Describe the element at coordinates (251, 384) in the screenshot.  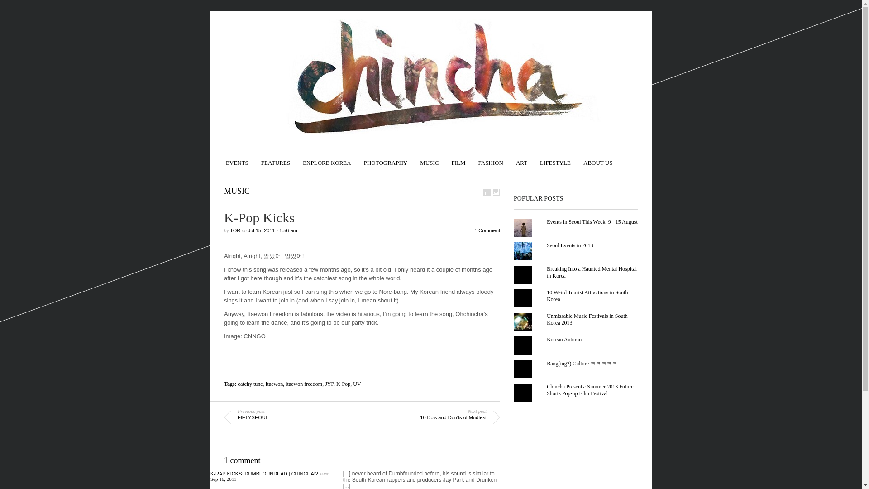
I see `catchy tune` at that location.